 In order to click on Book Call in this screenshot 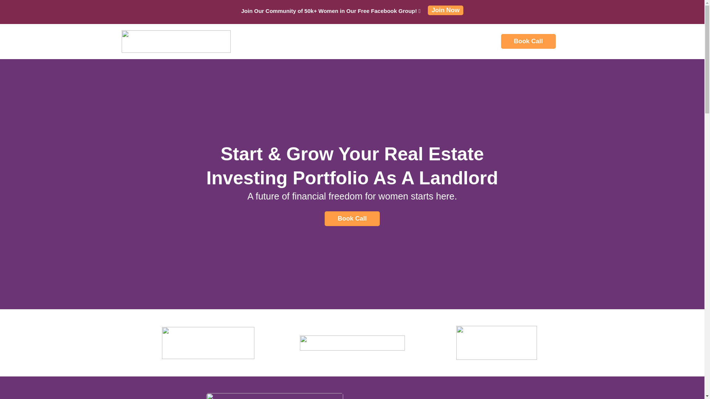, I will do `click(352, 219)`.